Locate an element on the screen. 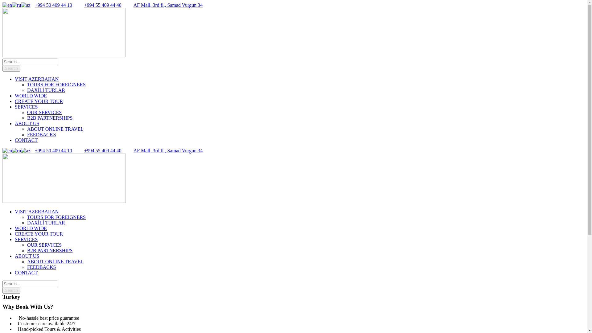 Image resolution: width=592 pixels, height=333 pixels. +994 55 409 44 40 is located at coordinates (103, 5).